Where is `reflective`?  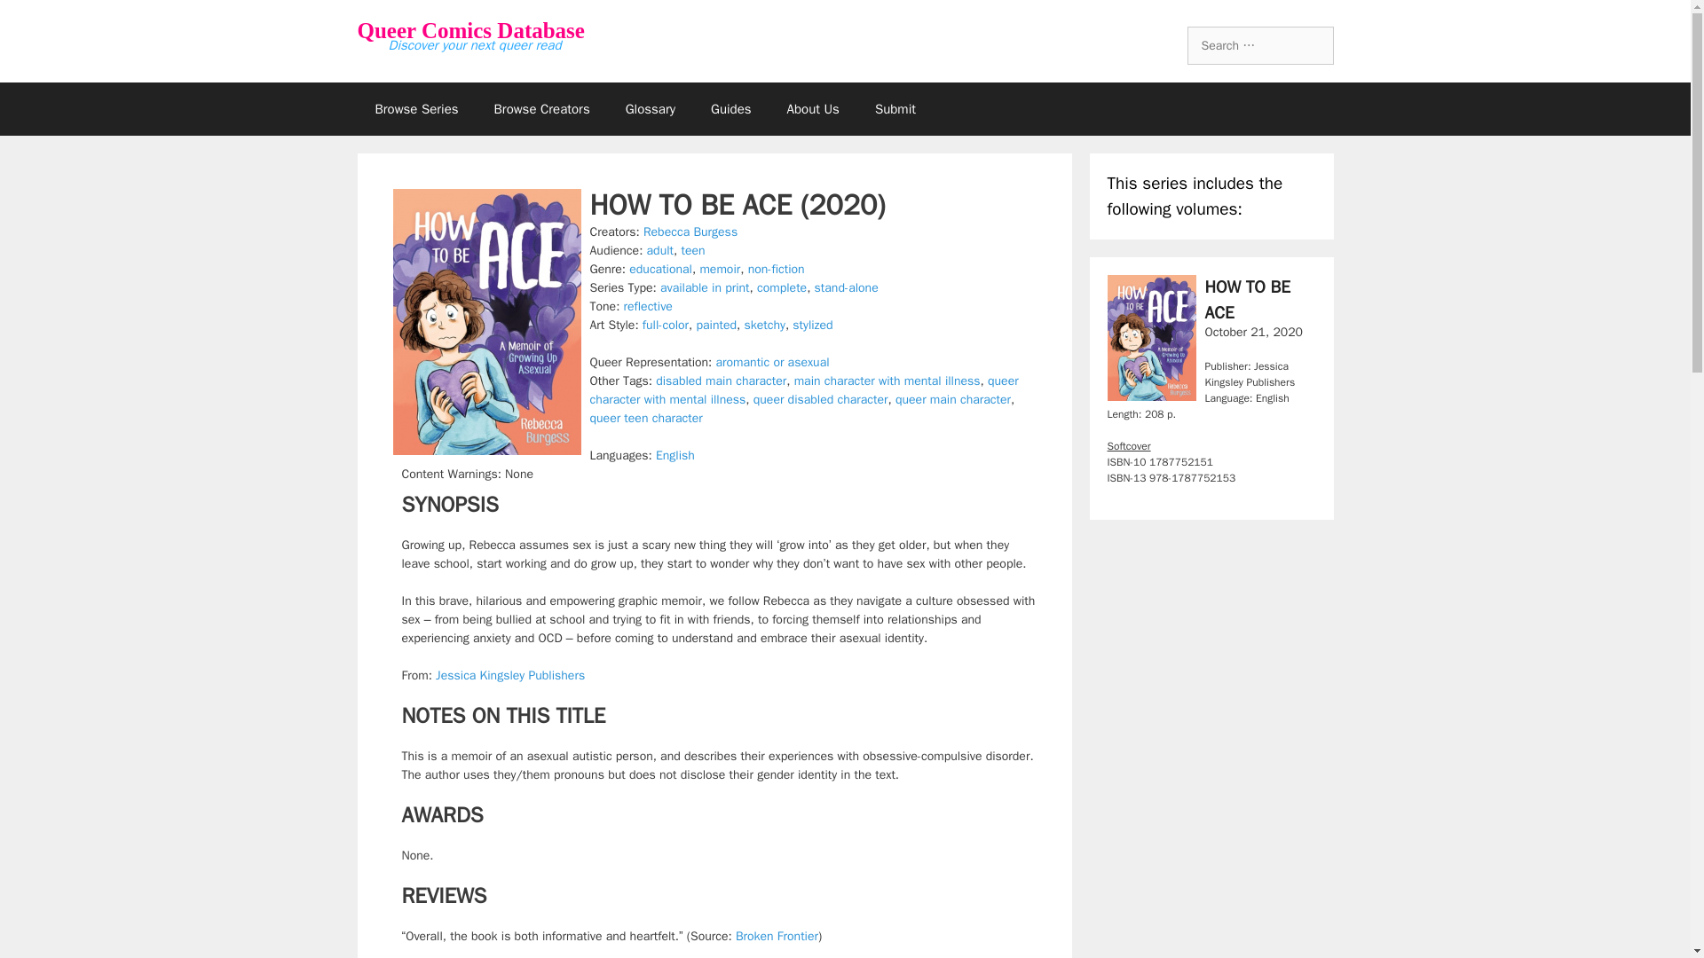 reflective is located at coordinates (648, 306).